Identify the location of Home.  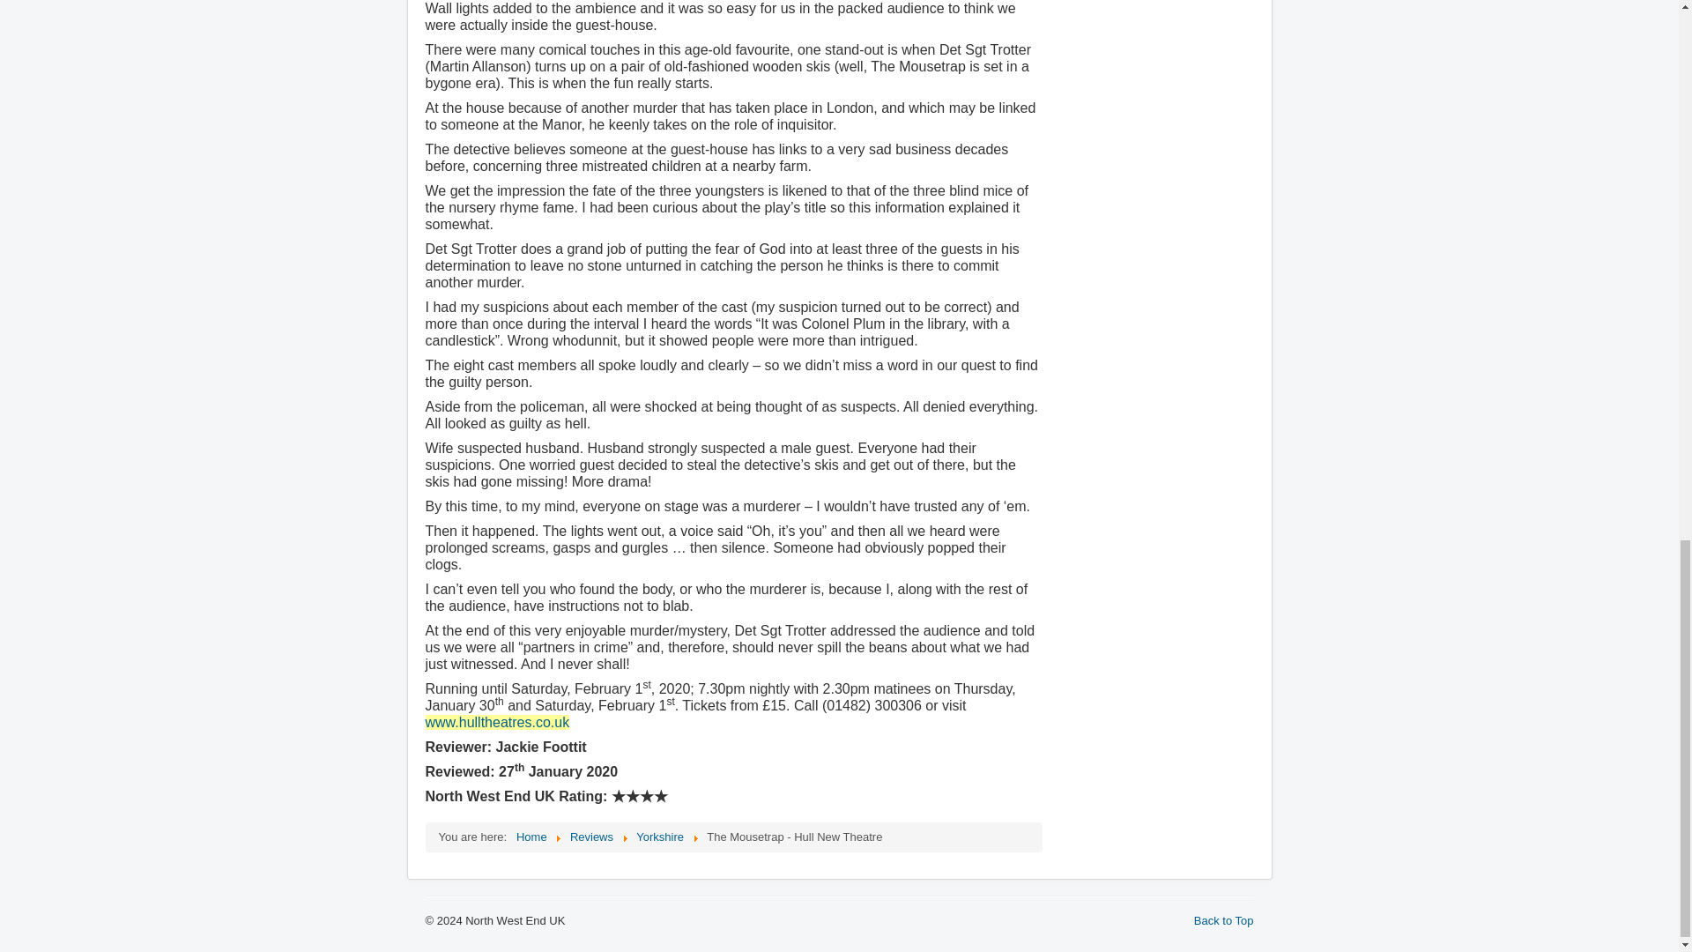
(531, 836).